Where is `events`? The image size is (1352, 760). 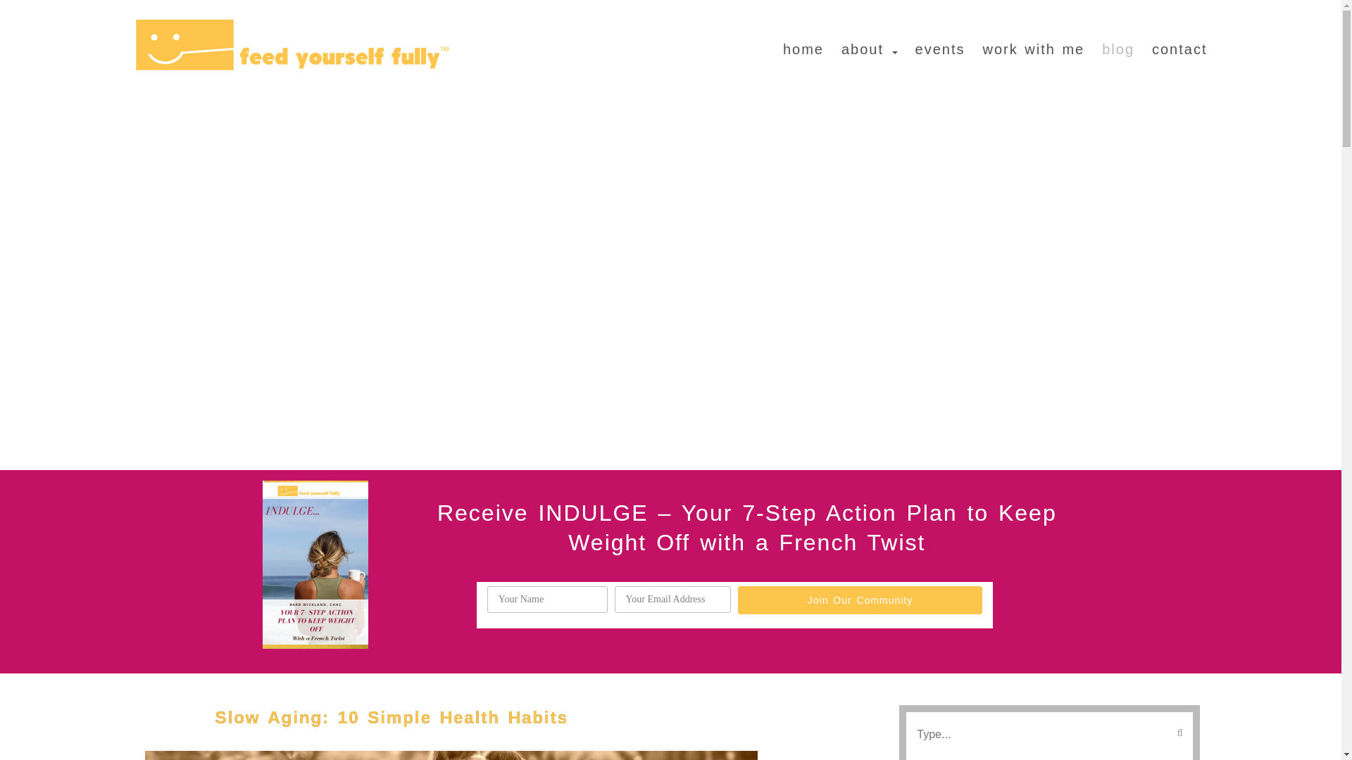 events is located at coordinates (931, 42).